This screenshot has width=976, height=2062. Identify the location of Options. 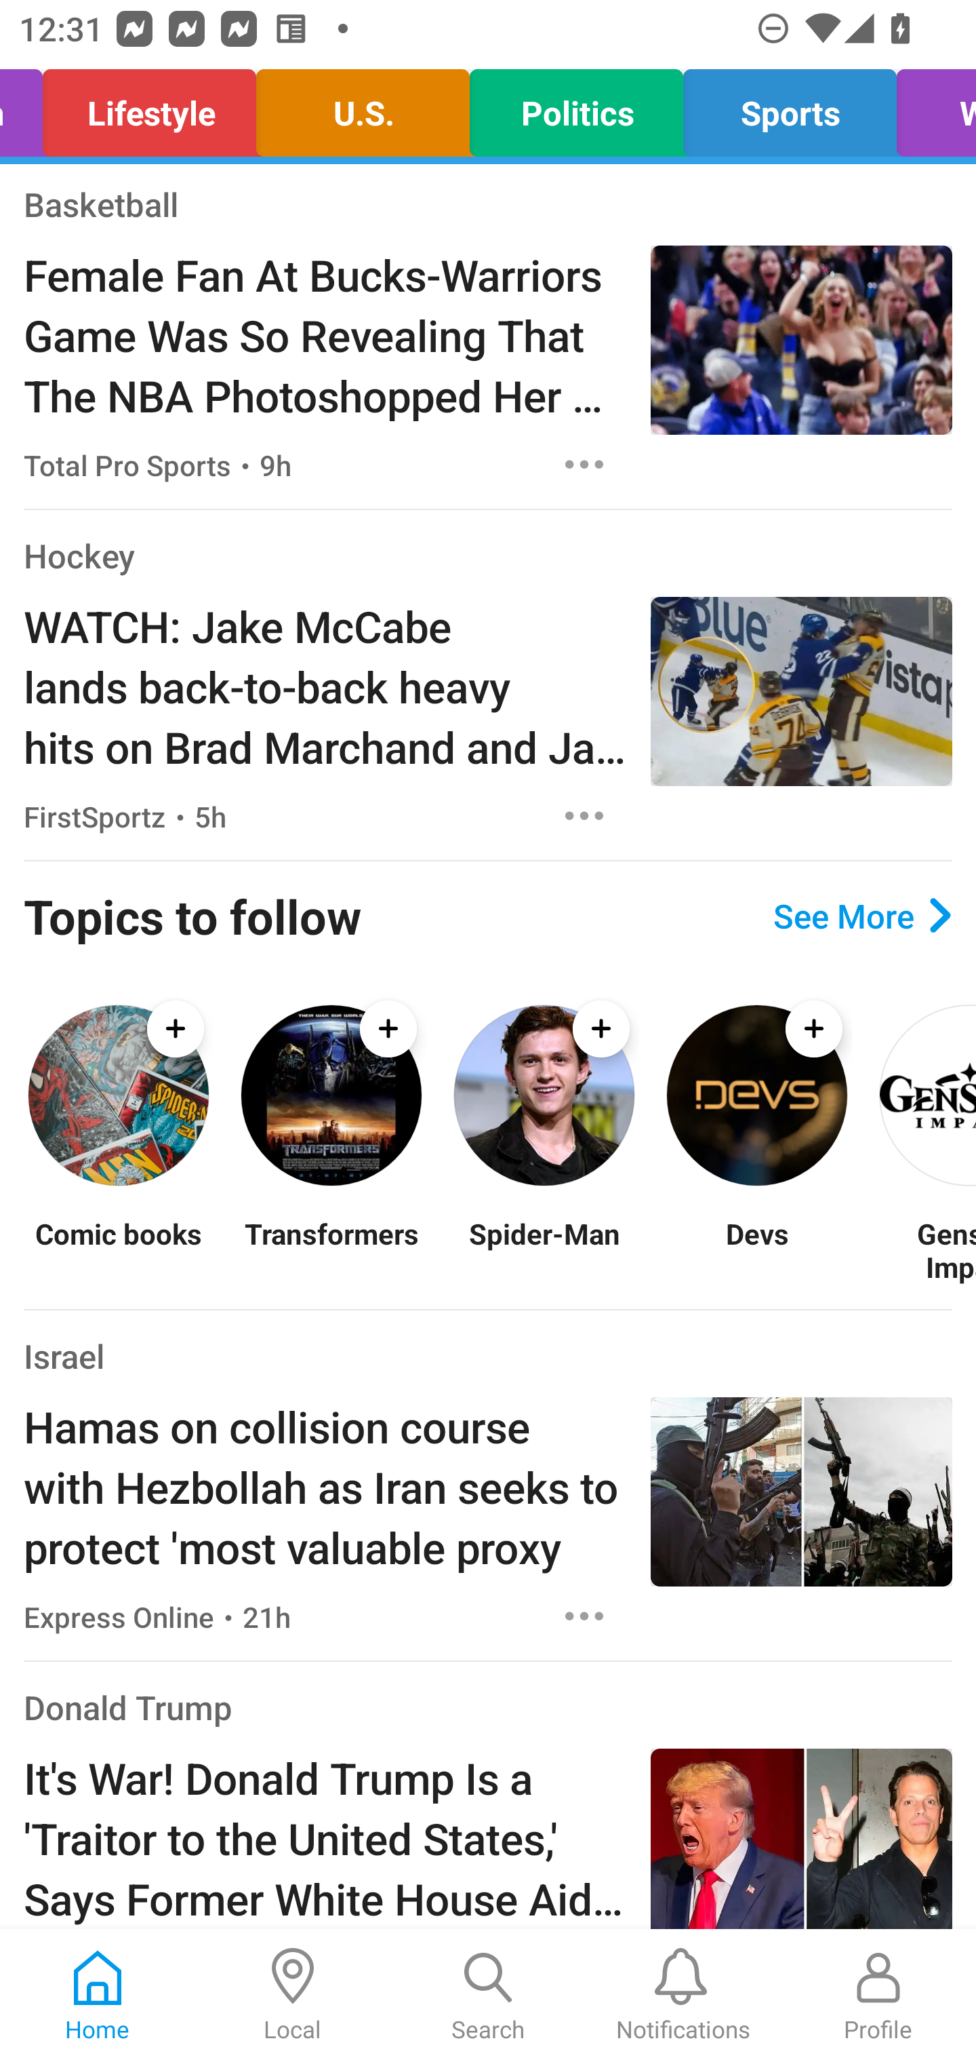
(584, 465).